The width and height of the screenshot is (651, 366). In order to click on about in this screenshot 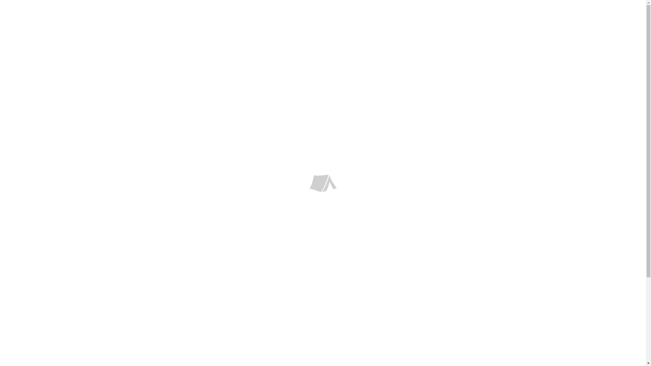, I will do `click(446, 27)`.